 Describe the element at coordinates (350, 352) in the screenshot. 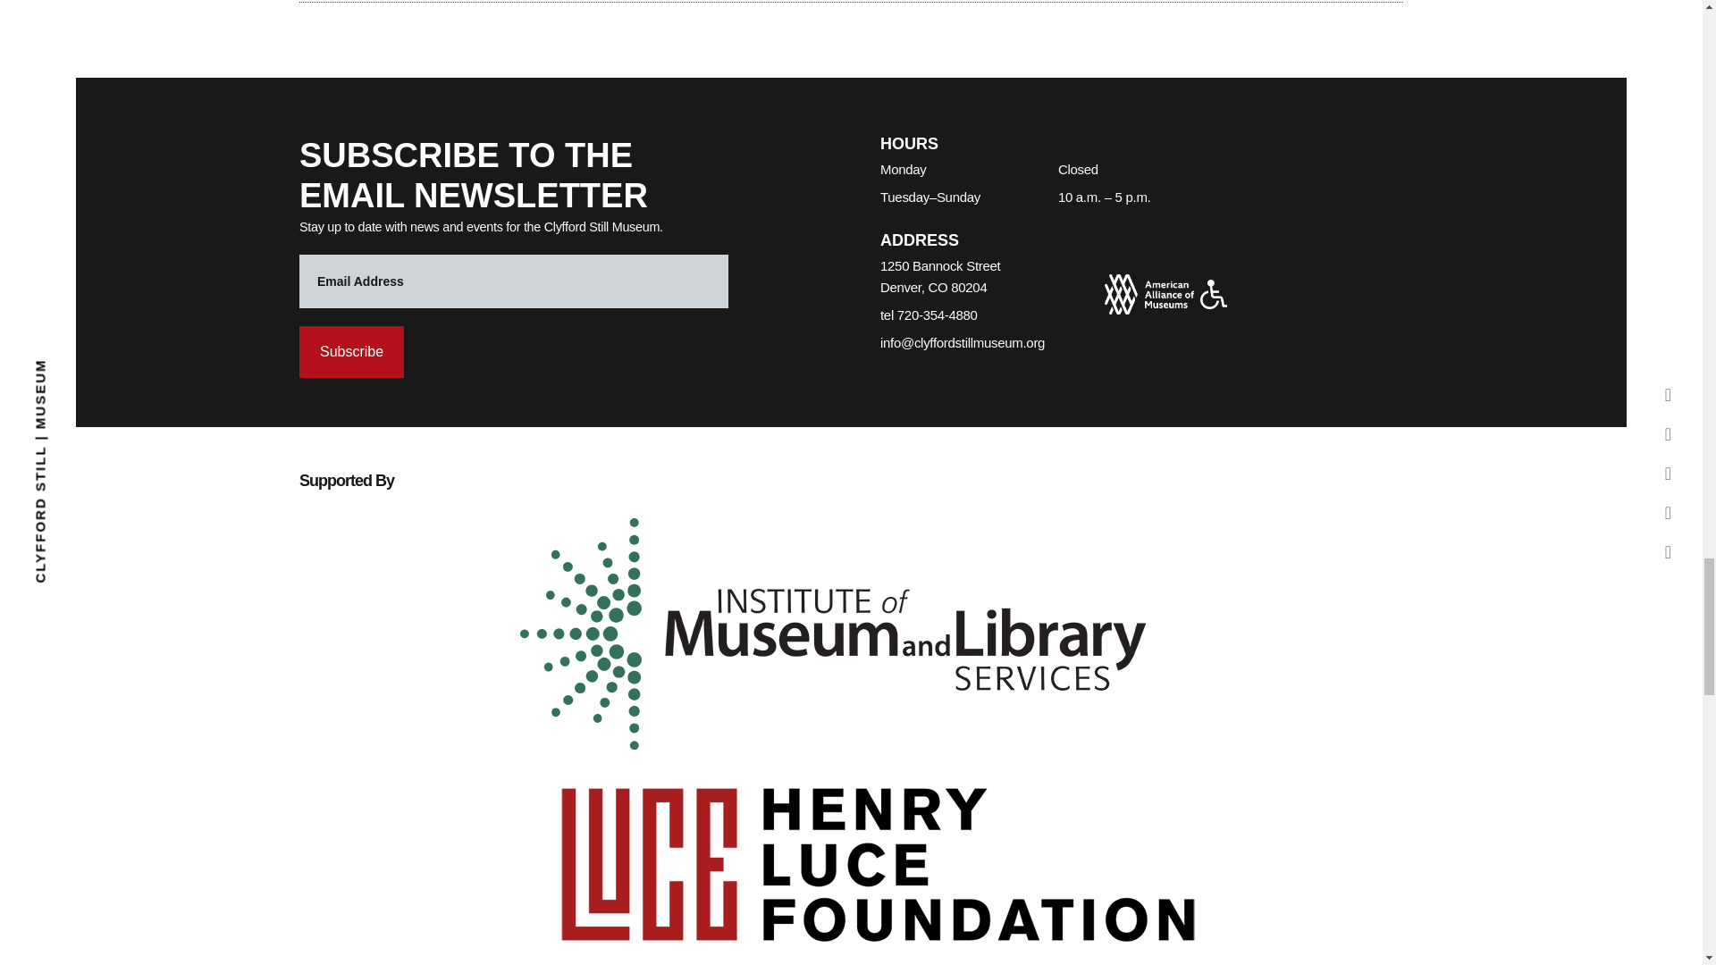

I see `Subscribe` at that location.